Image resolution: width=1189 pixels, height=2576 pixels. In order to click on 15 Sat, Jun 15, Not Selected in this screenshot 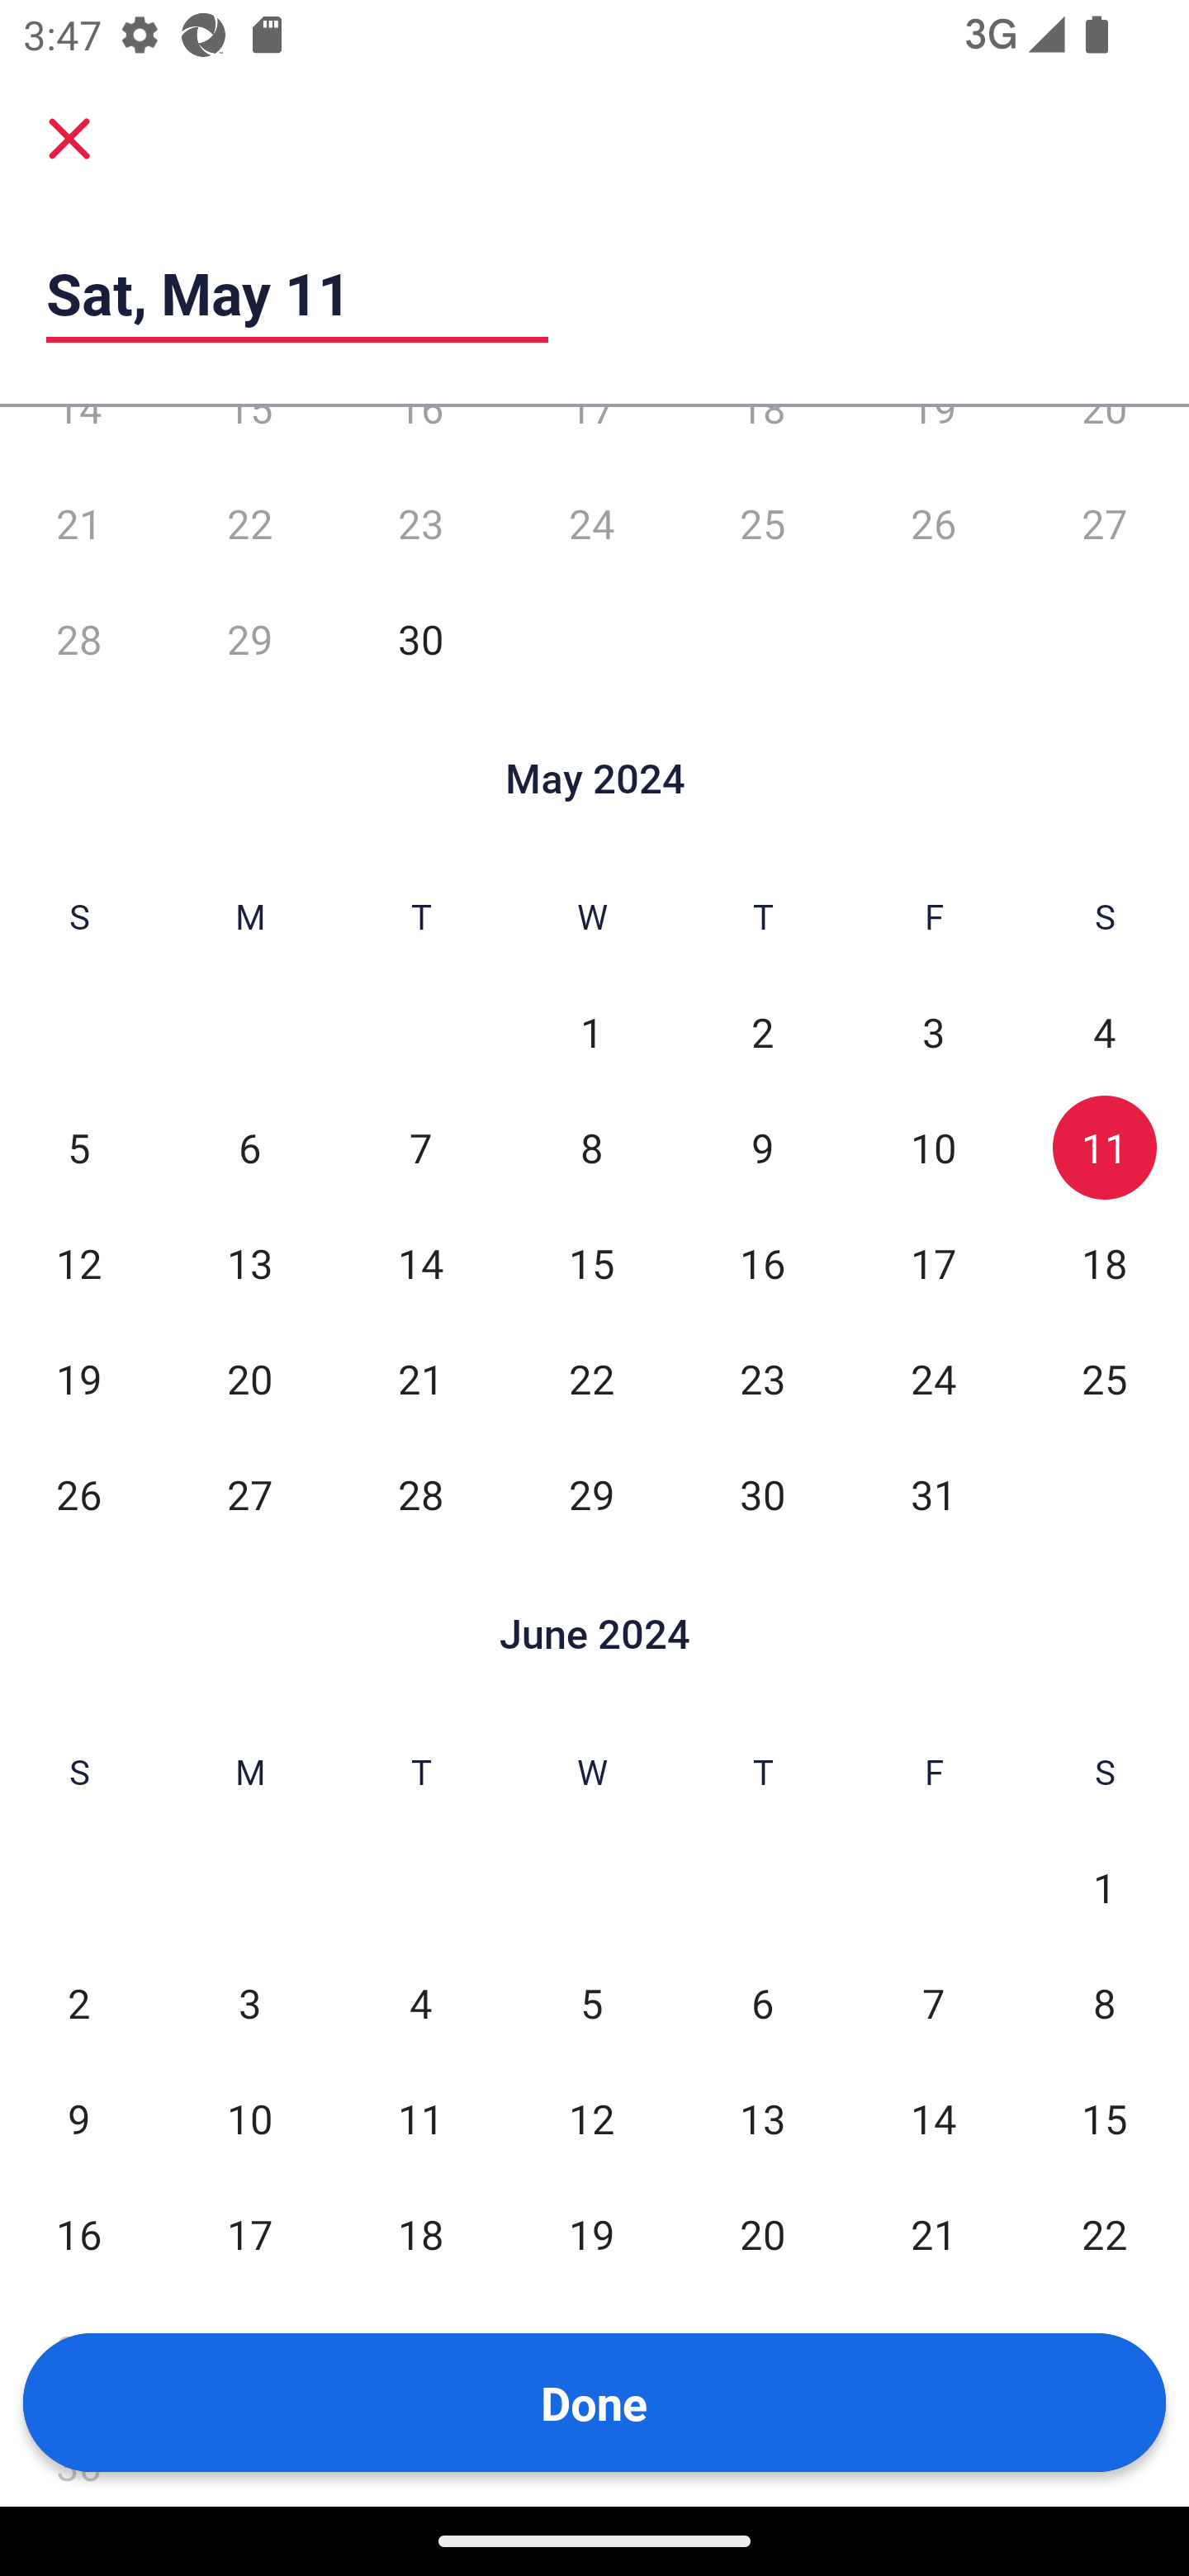, I will do `click(1105, 2119)`.